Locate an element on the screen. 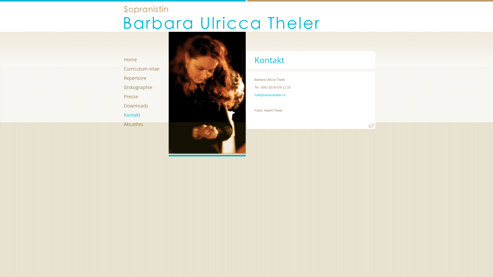  Repertoire is located at coordinates (146, 78).